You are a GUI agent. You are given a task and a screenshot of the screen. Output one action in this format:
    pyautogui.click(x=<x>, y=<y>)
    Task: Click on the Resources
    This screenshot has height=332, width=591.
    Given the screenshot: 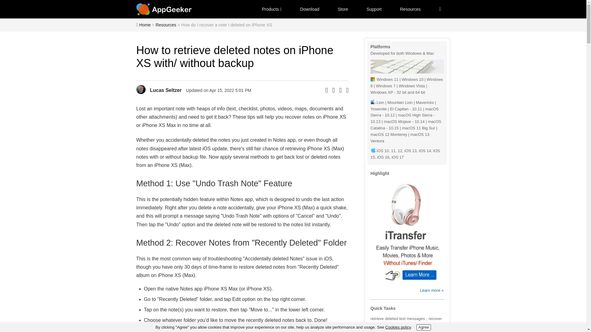 What is the action you would take?
    pyautogui.click(x=166, y=25)
    